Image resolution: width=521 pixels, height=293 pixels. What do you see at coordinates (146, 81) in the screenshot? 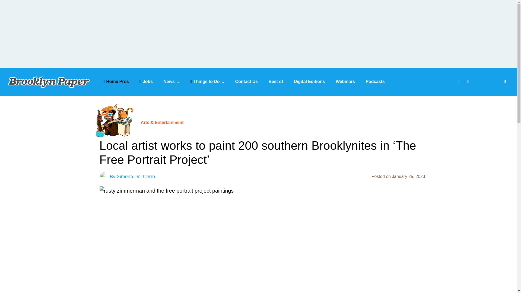
I see `Jobs` at bounding box center [146, 81].